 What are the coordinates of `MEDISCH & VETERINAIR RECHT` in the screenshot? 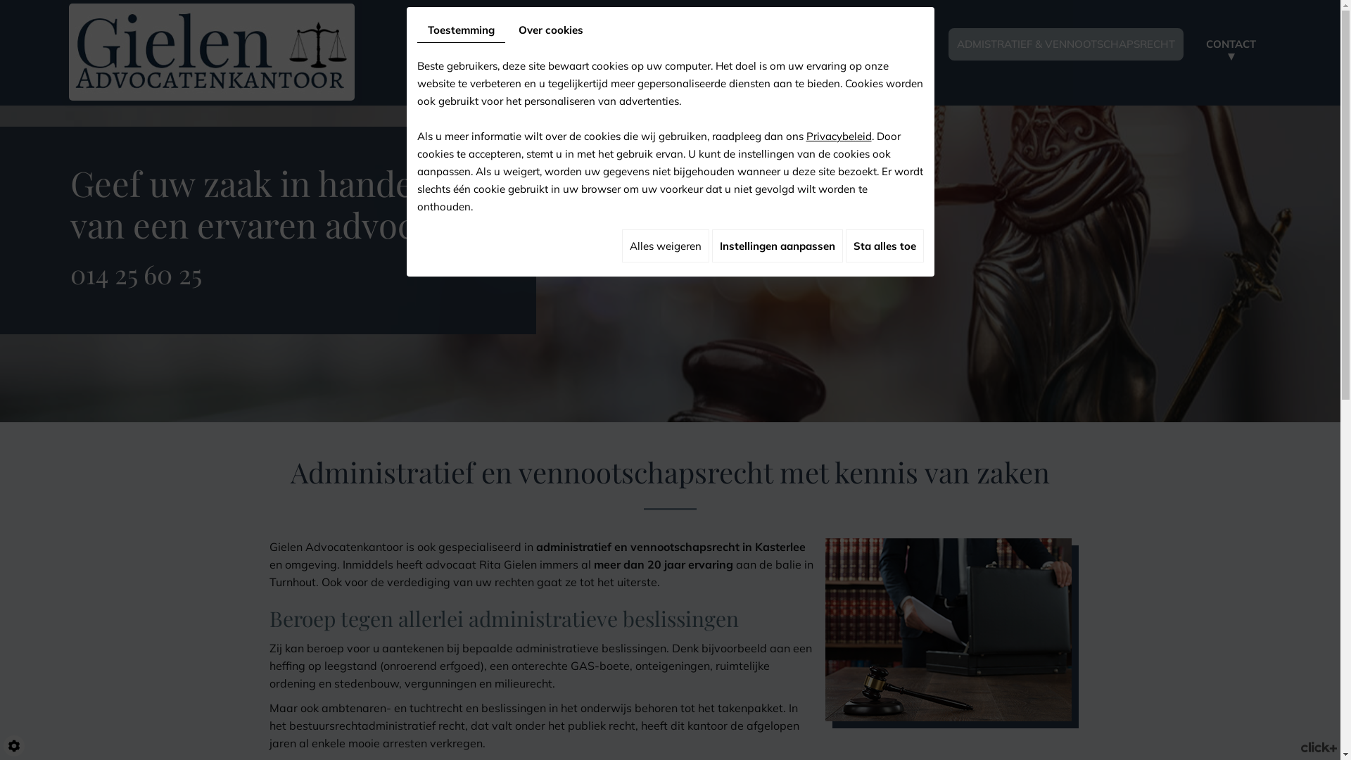 It's located at (843, 44).